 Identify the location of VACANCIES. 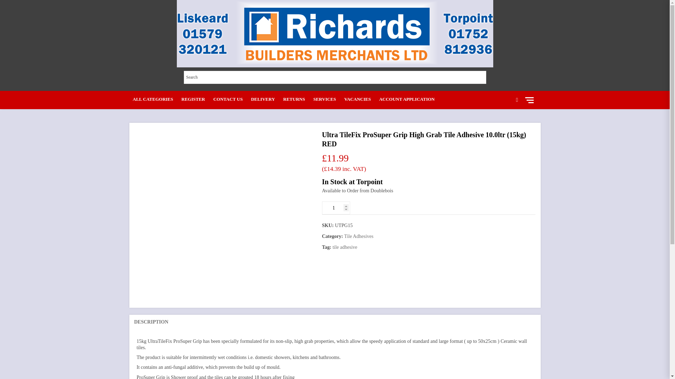
(357, 99).